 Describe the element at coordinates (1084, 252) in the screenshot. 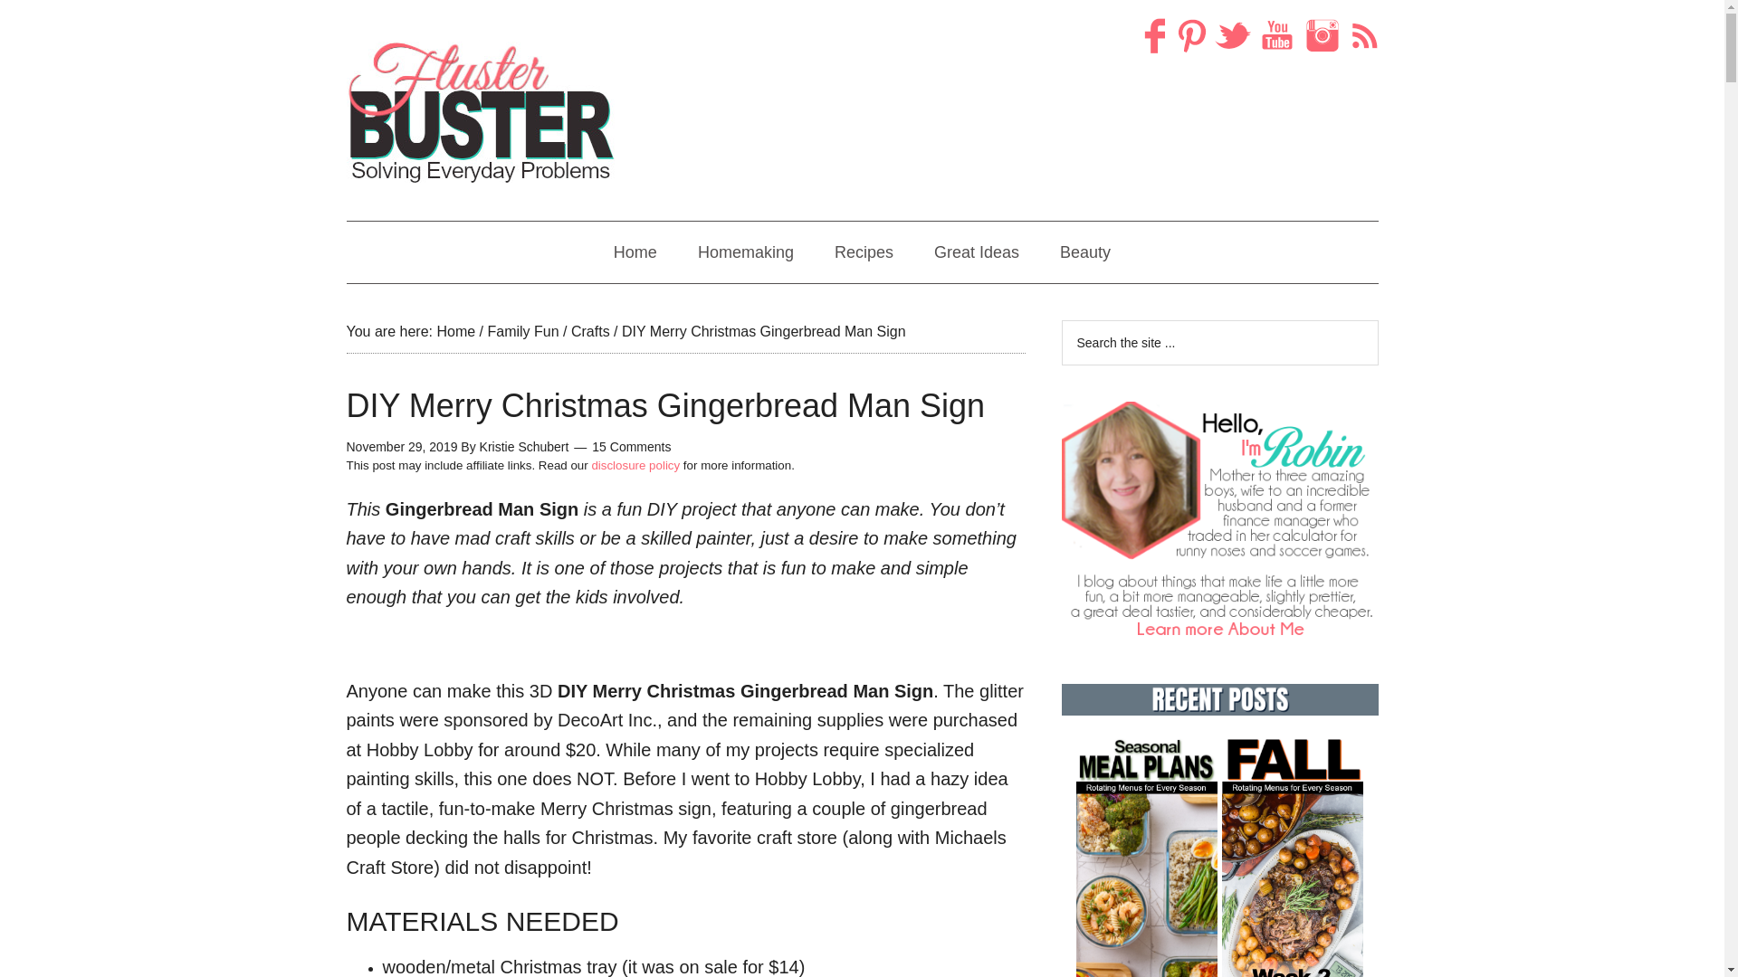

I see `Beauty` at that location.